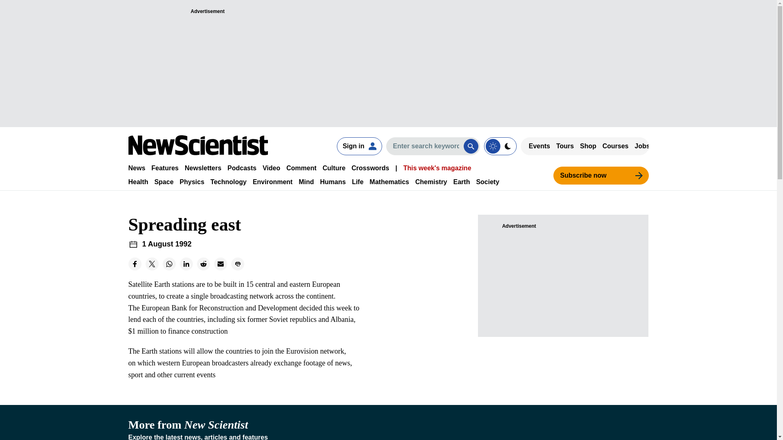 This screenshot has width=783, height=440. What do you see at coordinates (133, 244) in the screenshot?
I see `Calendar icon` at bounding box center [133, 244].